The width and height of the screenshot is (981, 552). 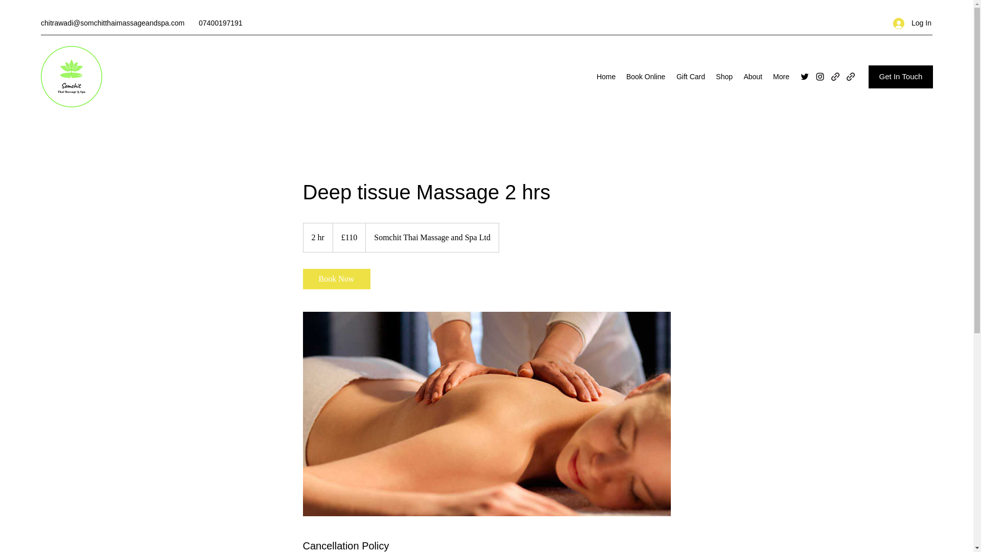 I want to click on Home, so click(x=606, y=77).